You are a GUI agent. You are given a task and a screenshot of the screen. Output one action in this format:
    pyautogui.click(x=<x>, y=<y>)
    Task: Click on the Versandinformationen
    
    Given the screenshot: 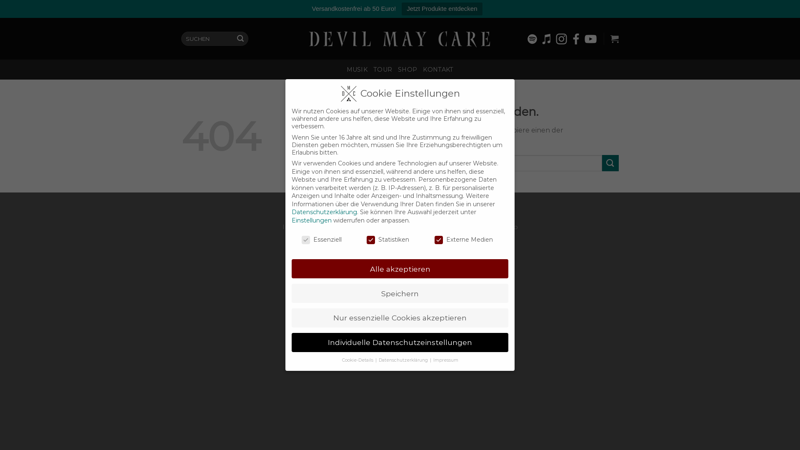 What is the action you would take?
    pyautogui.click(x=432, y=227)
    